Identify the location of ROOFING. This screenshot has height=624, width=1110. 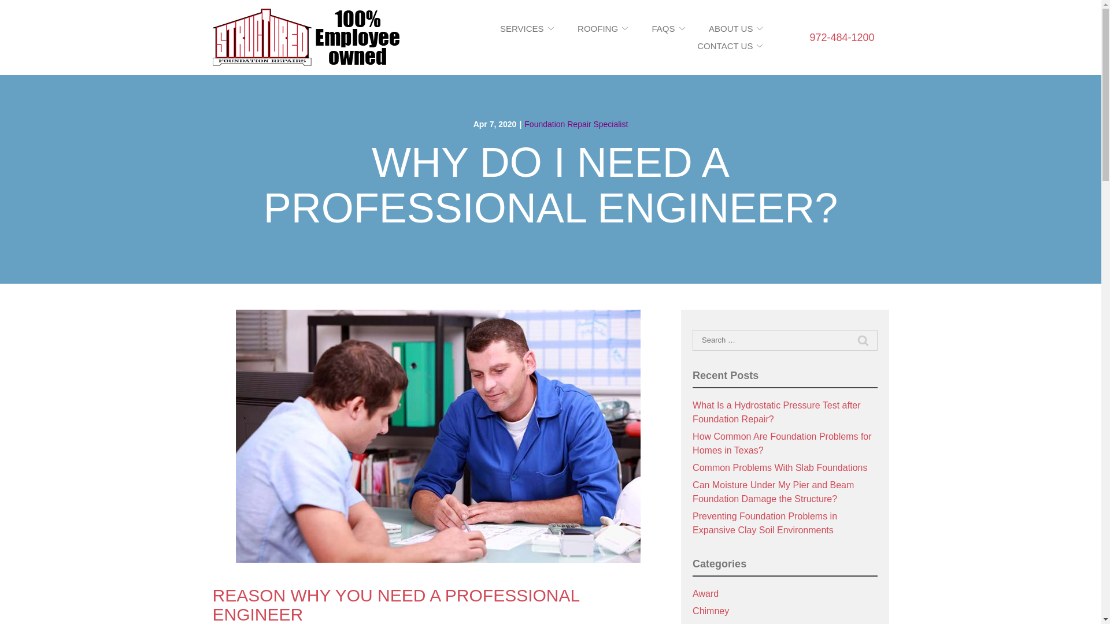
(602, 29).